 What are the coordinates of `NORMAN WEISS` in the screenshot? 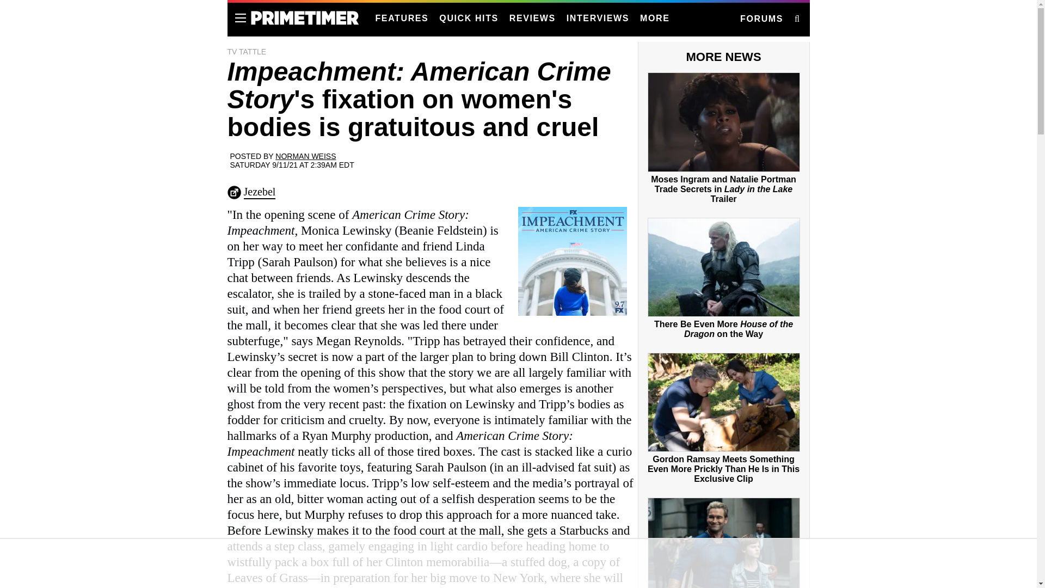 It's located at (305, 156).